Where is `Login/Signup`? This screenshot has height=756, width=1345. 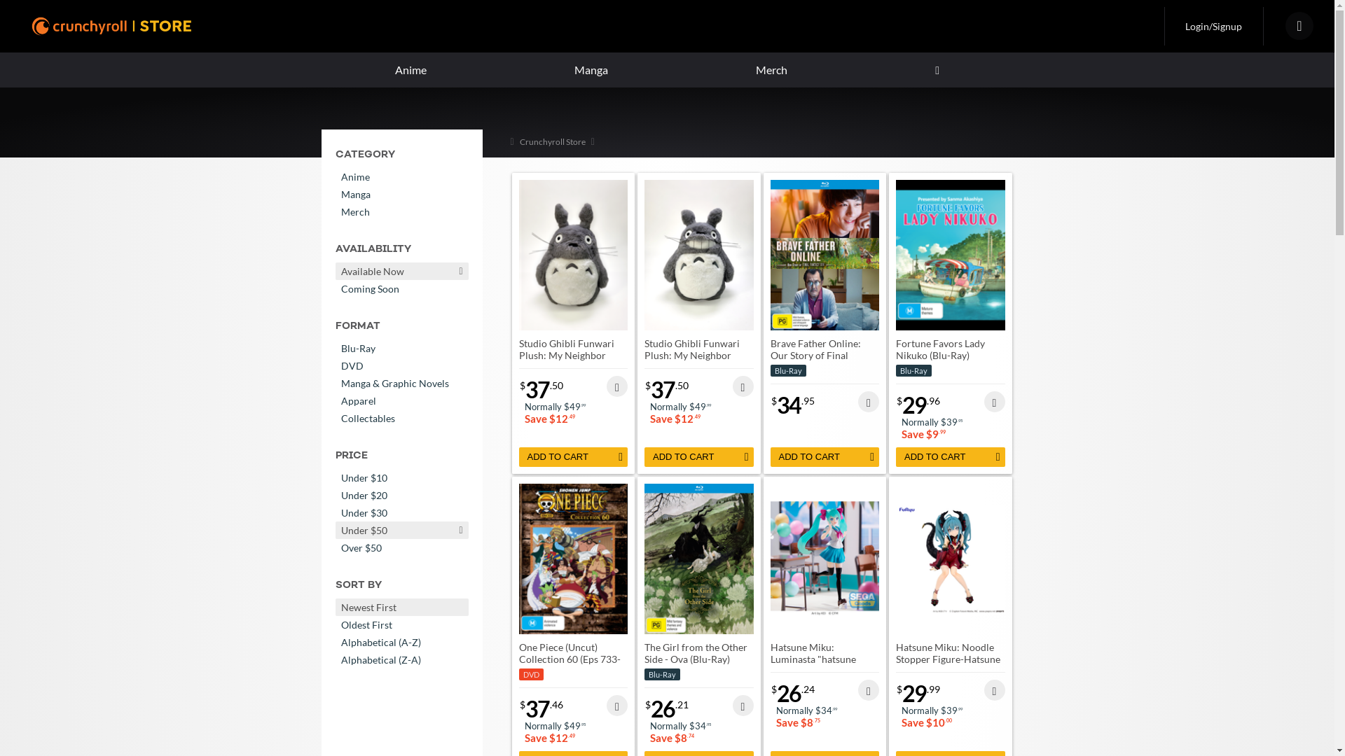
Login/Signup is located at coordinates (1213, 27).